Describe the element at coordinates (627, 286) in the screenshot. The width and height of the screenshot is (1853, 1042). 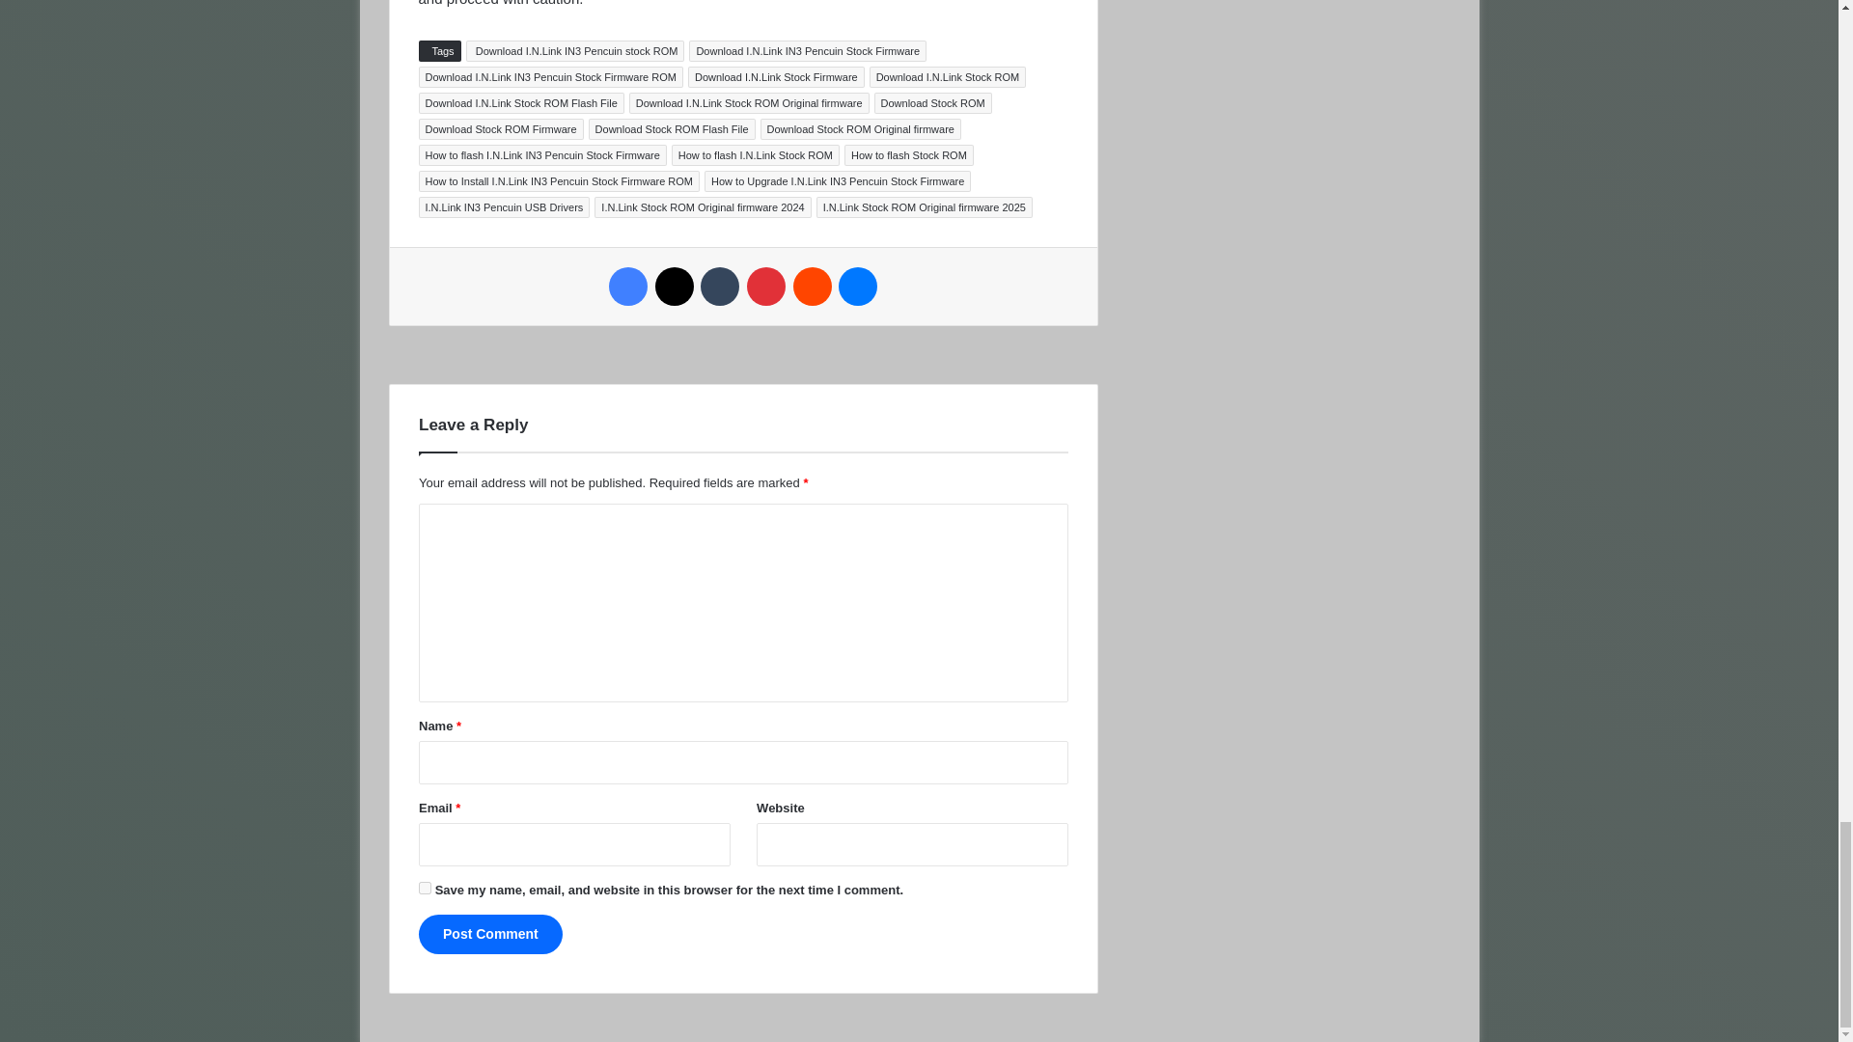
I see `Facebook` at that location.